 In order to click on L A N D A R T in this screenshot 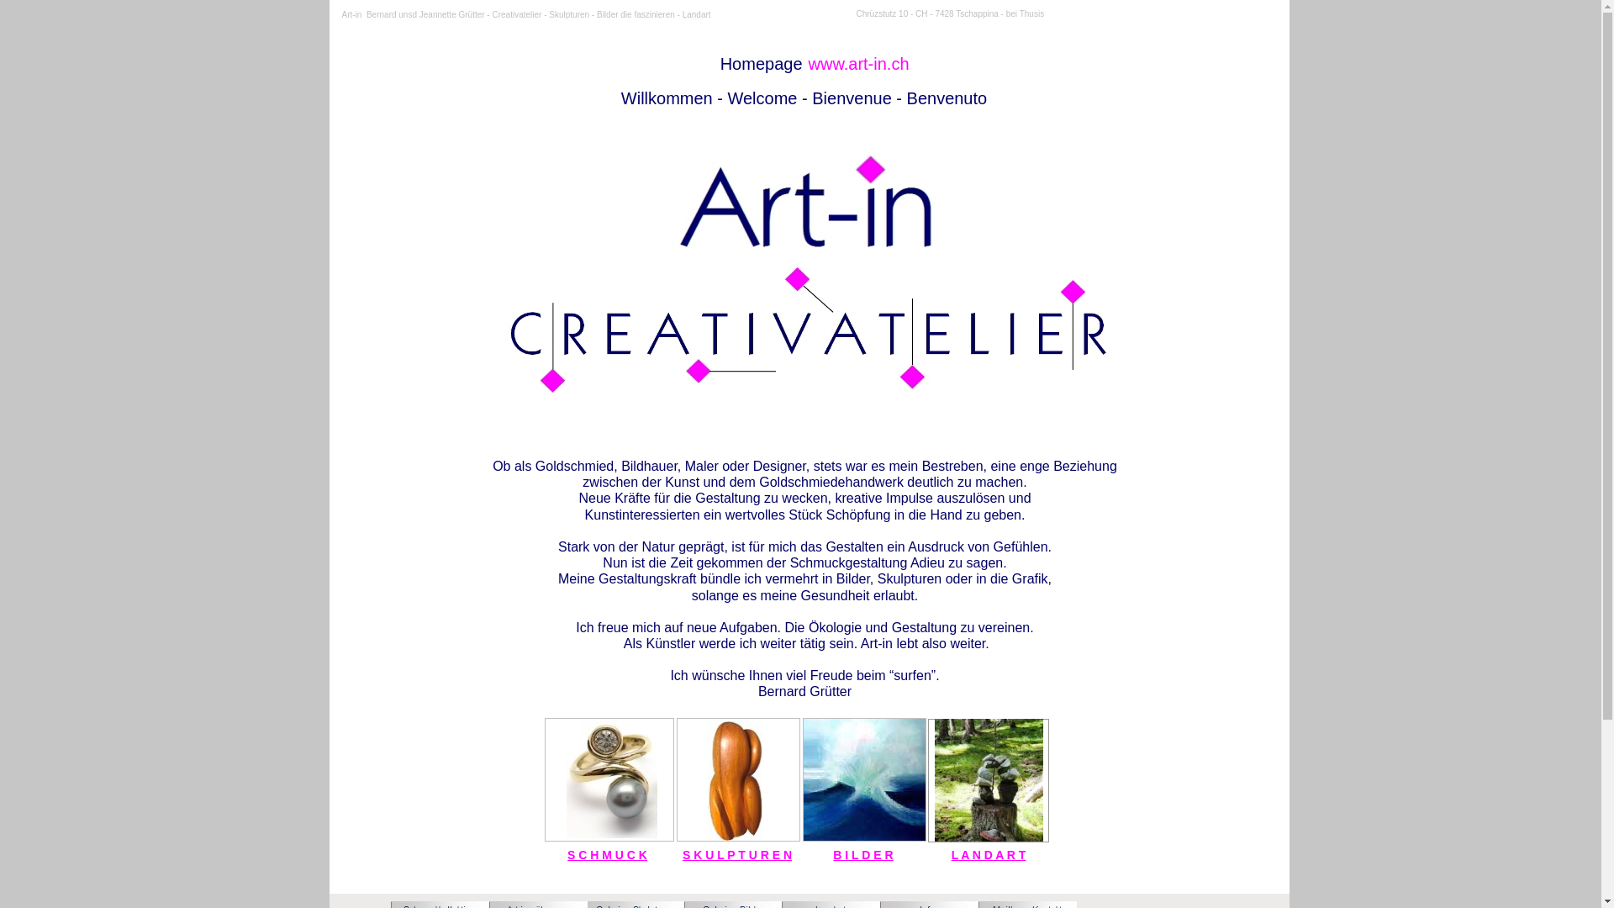, I will do `click(989, 855)`.